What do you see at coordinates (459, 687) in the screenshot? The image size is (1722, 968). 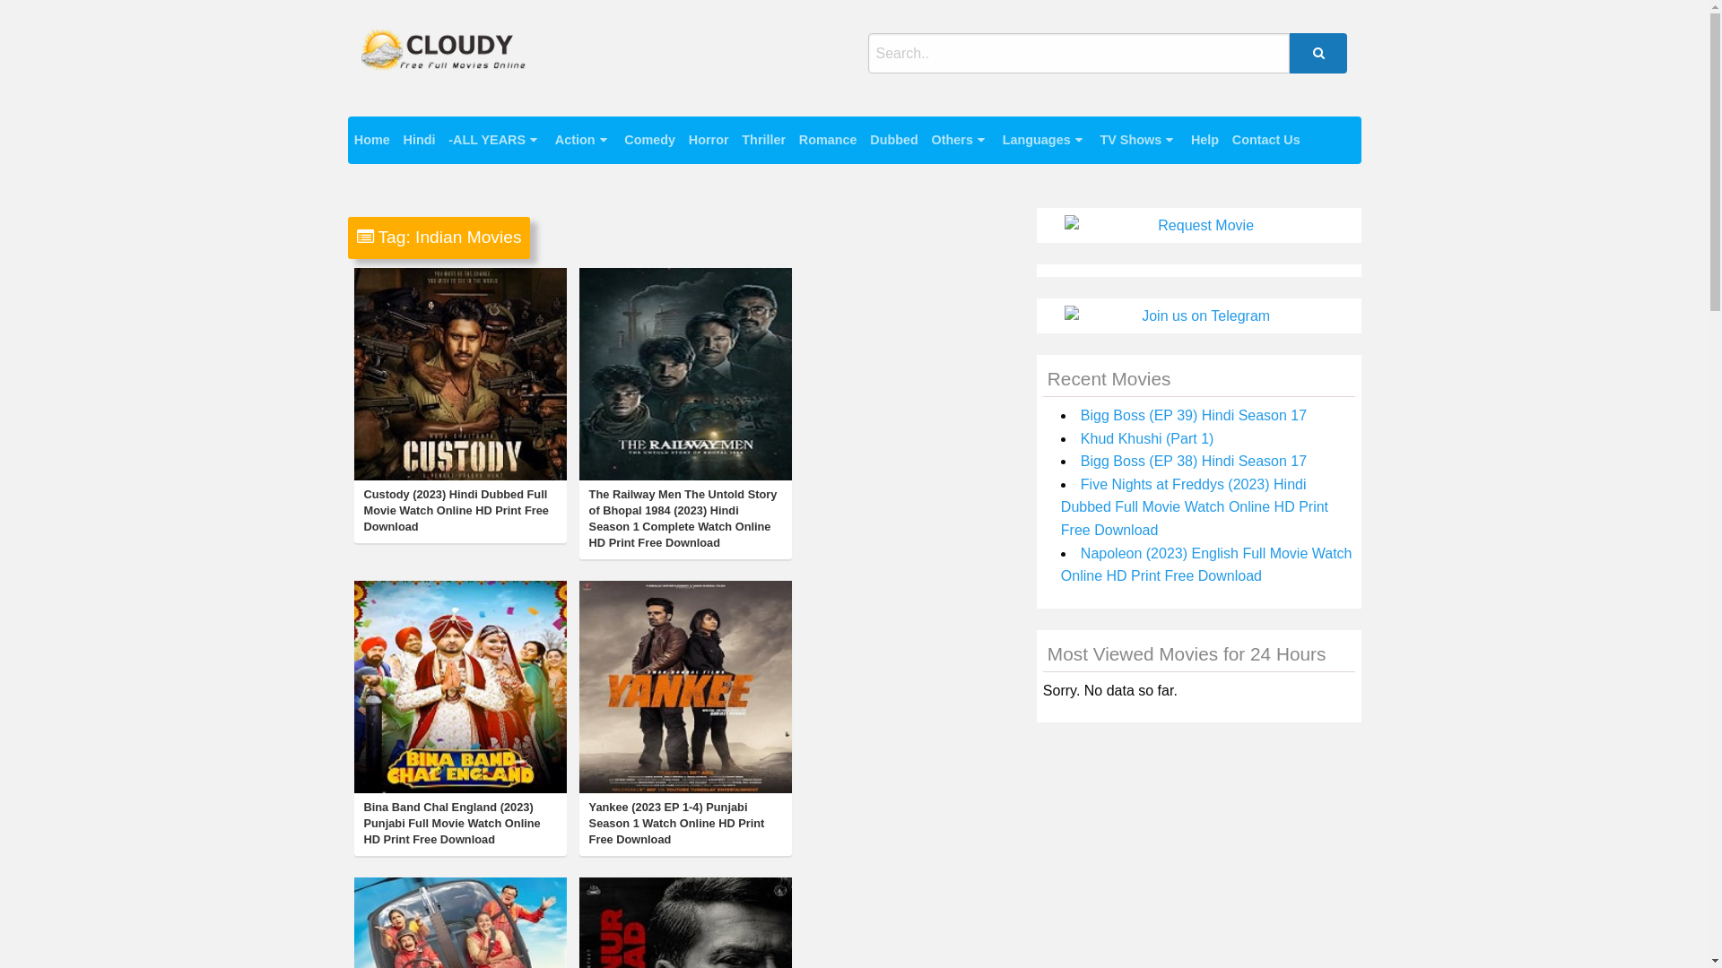 I see `bina band chal england 2023 punjabi` at bounding box center [459, 687].